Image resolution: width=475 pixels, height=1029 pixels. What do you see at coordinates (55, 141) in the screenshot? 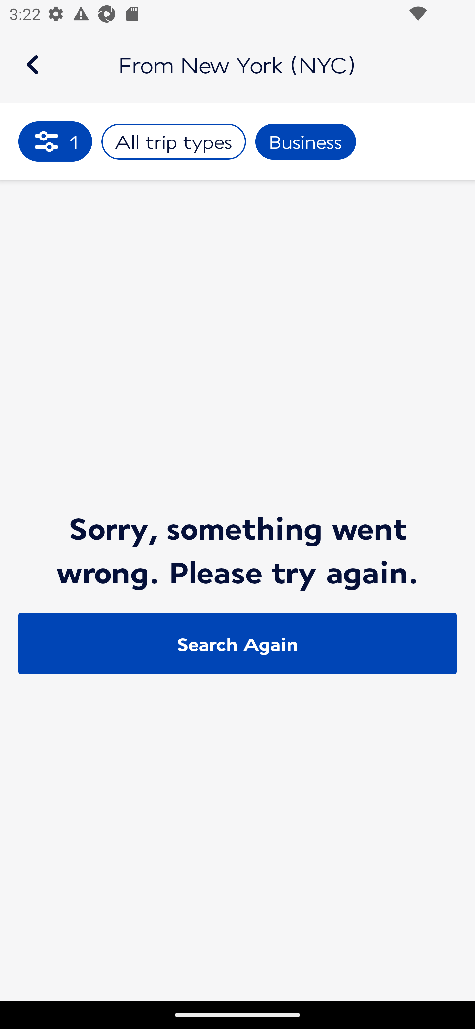
I see `leading 1` at bounding box center [55, 141].